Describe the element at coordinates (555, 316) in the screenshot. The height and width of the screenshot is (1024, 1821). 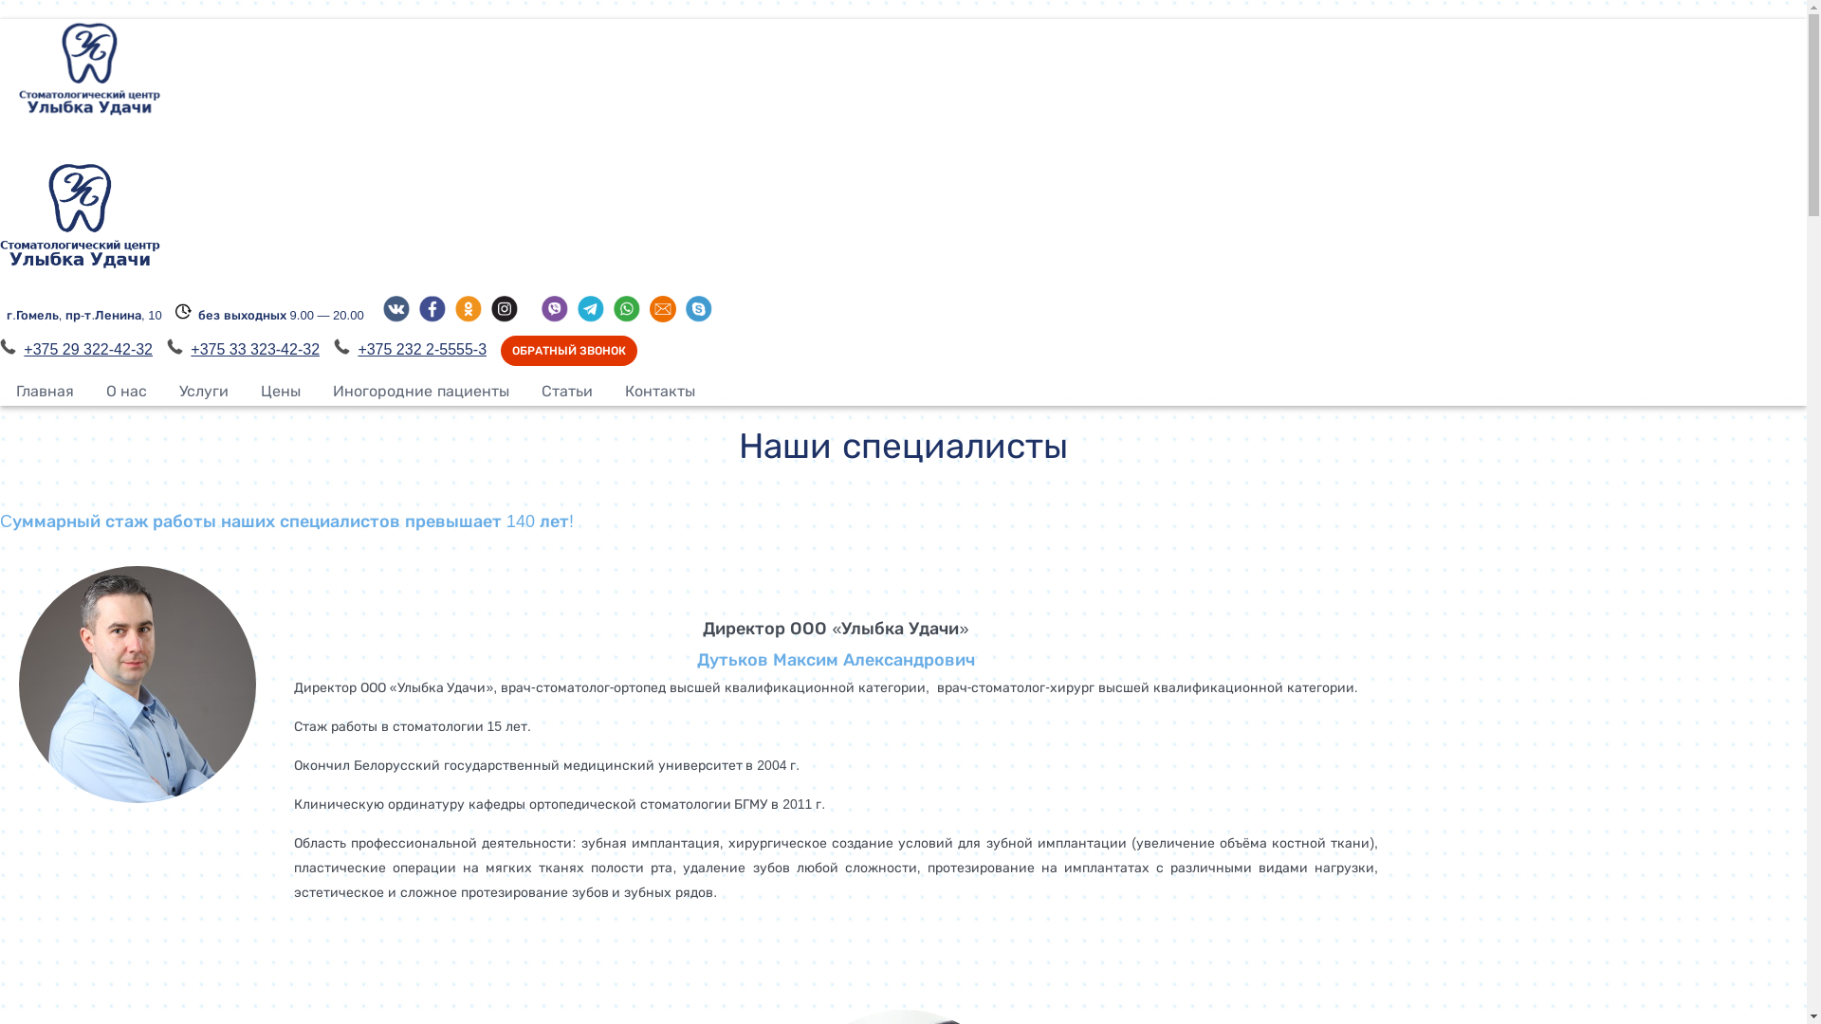
I see `Viber` at that location.